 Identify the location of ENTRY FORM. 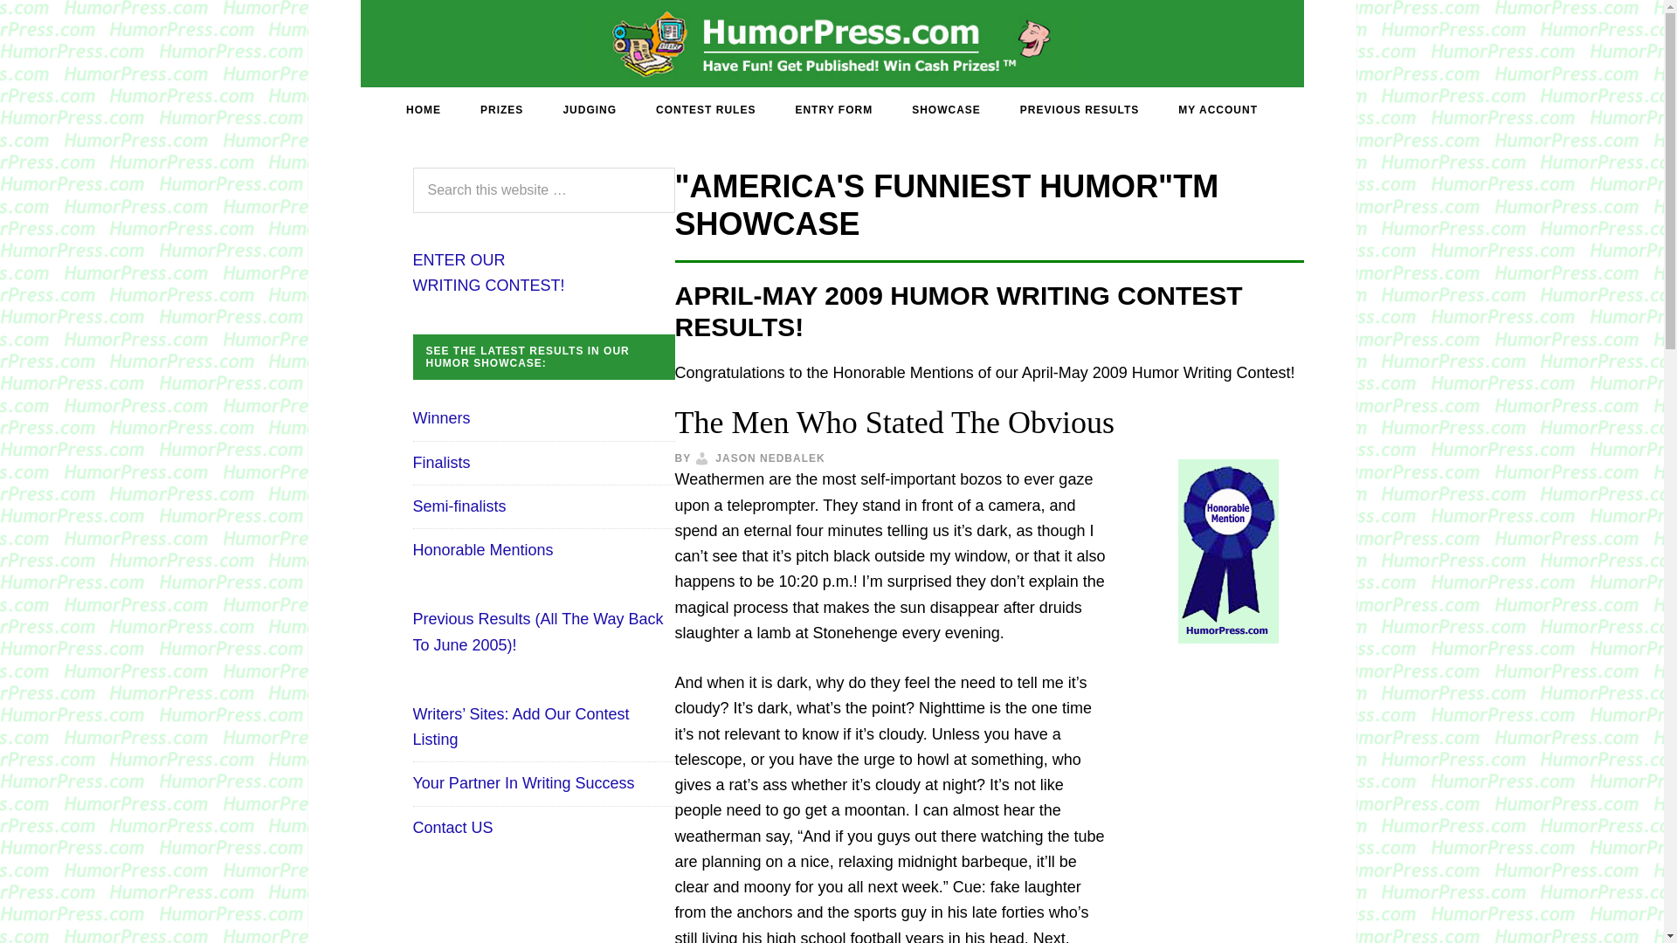
(833, 110).